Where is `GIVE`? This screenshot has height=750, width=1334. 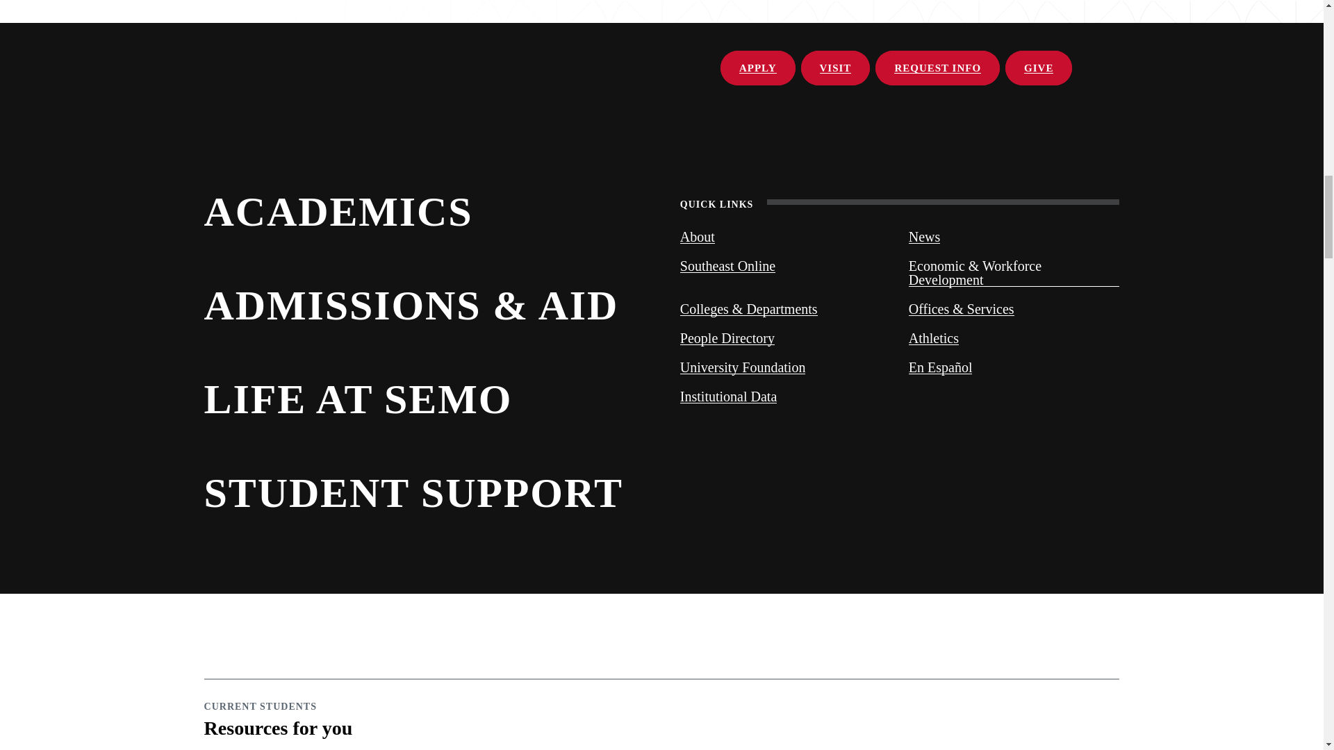
GIVE is located at coordinates (1039, 68).